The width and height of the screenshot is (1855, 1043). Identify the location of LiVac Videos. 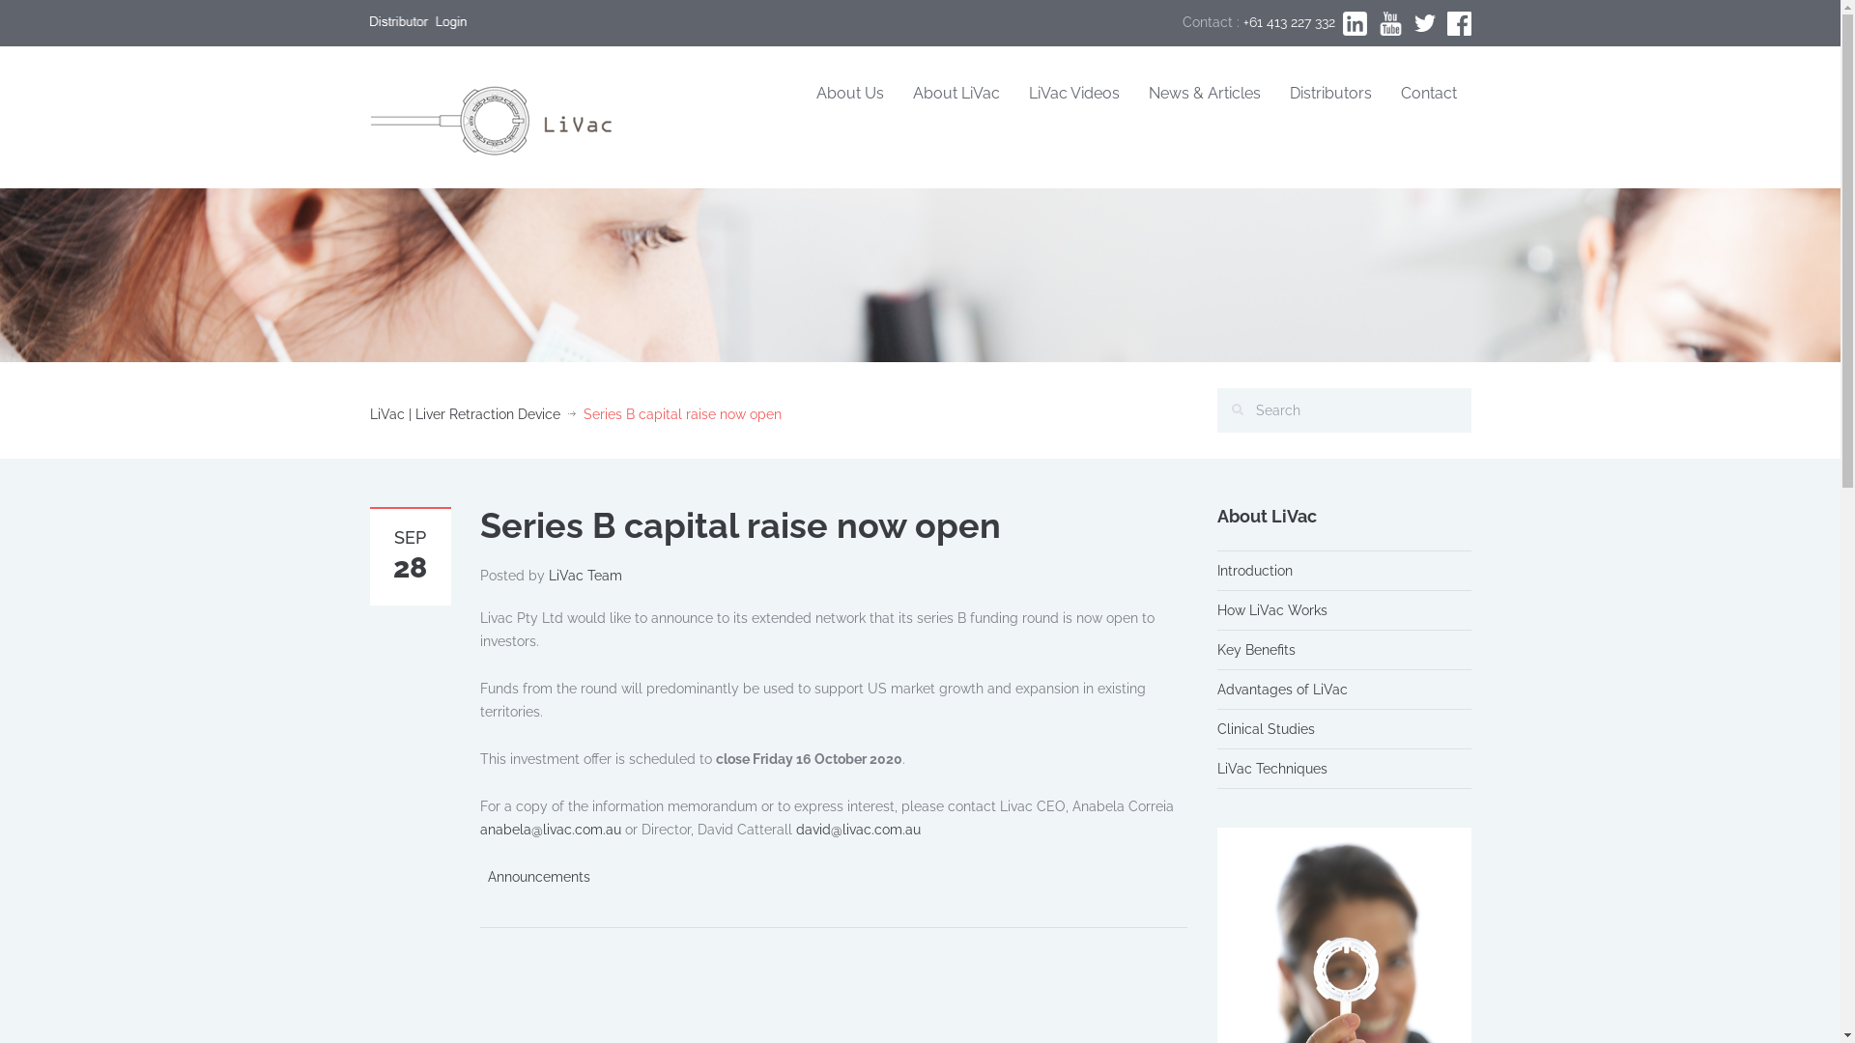
(1074, 94).